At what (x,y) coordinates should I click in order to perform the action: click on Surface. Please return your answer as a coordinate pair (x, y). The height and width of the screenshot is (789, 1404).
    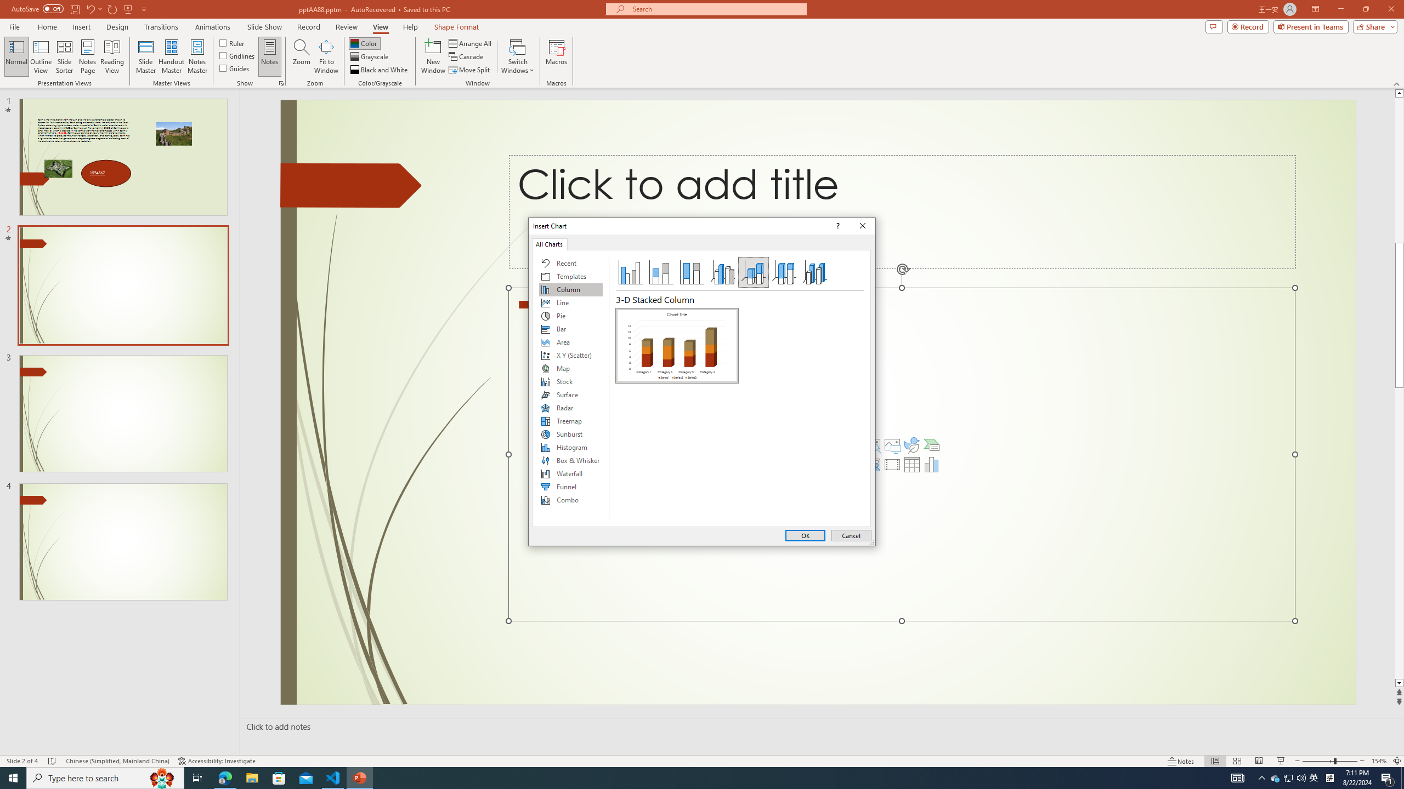
    Looking at the image, I should click on (570, 395).